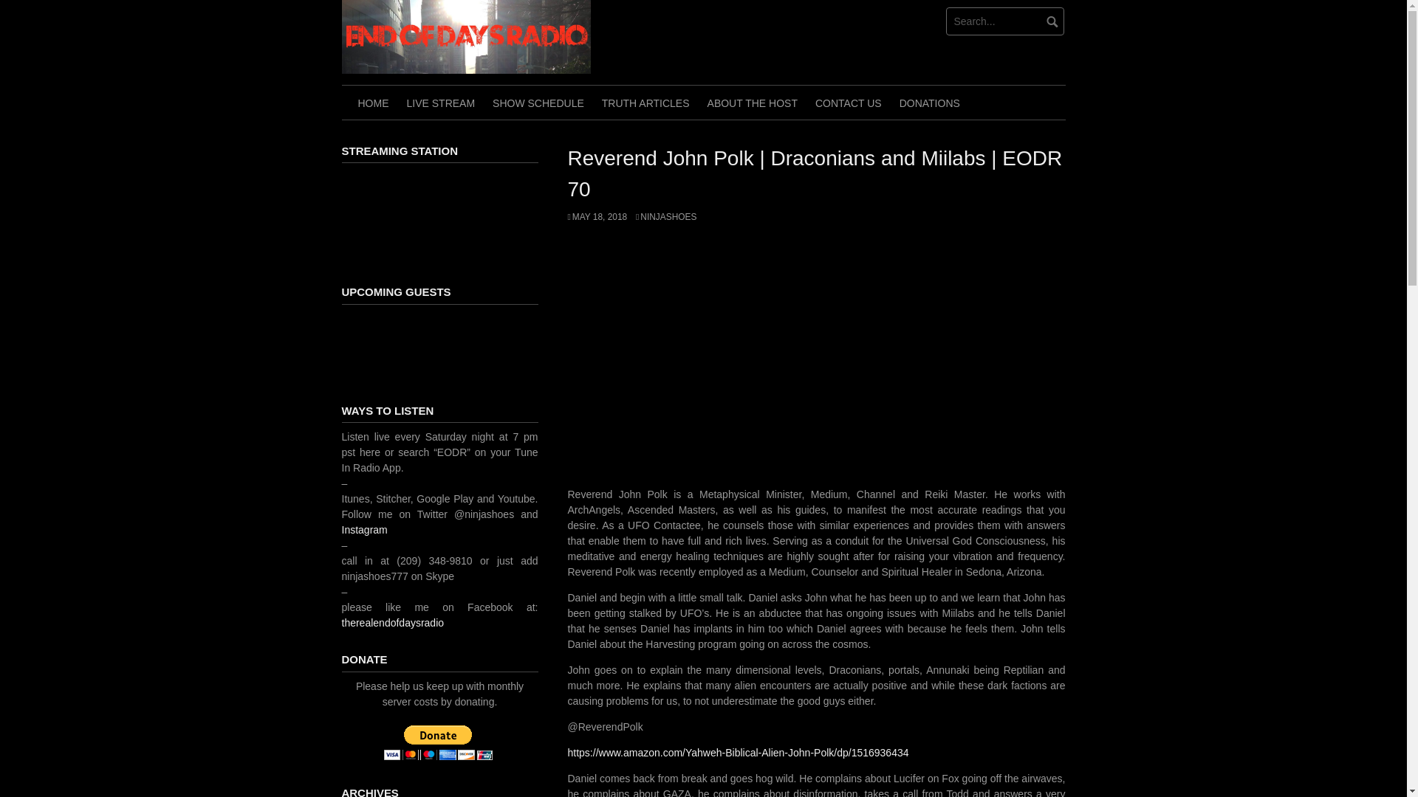  Describe the element at coordinates (665, 217) in the screenshot. I see `NINJASHOES` at that location.